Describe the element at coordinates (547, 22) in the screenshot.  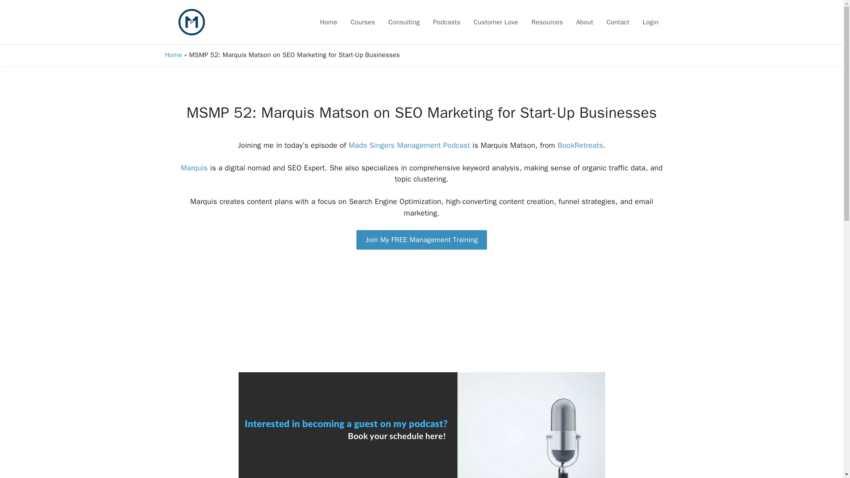
I see `Resources` at that location.